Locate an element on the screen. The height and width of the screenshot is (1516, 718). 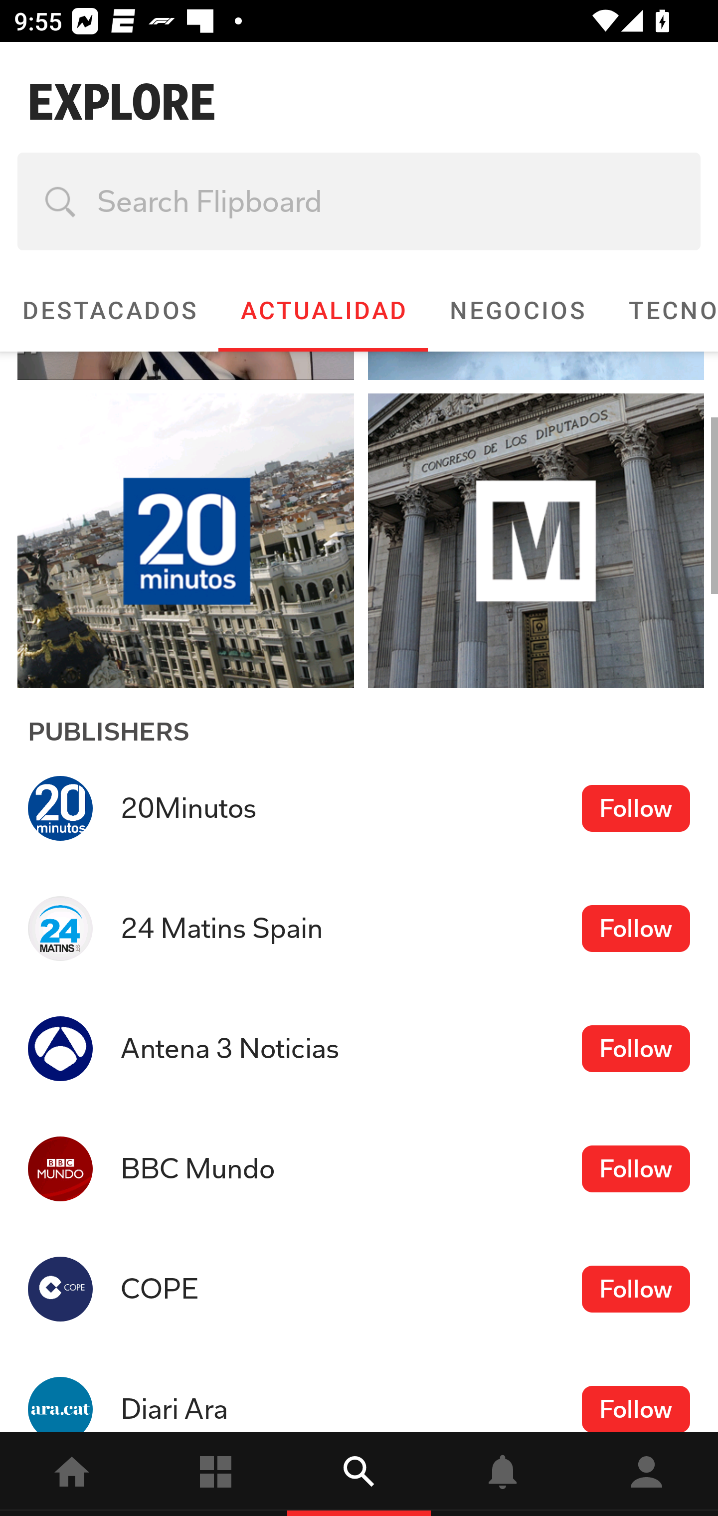
Follow is located at coordinates (635, 808).